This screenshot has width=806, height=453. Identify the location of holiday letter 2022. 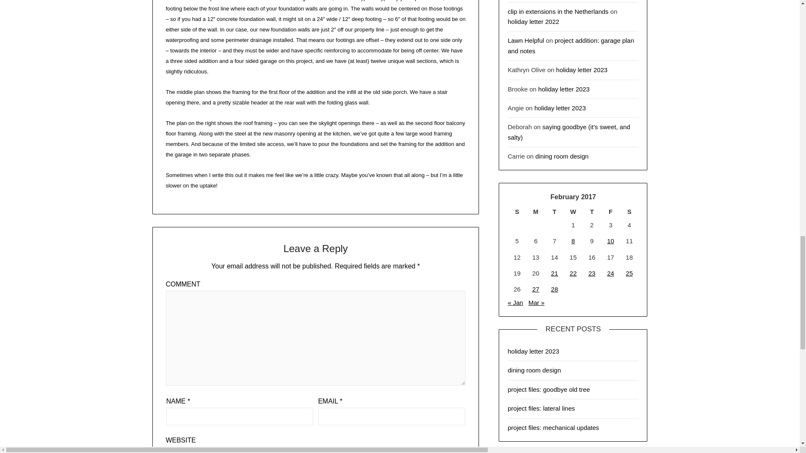
(533, 22).